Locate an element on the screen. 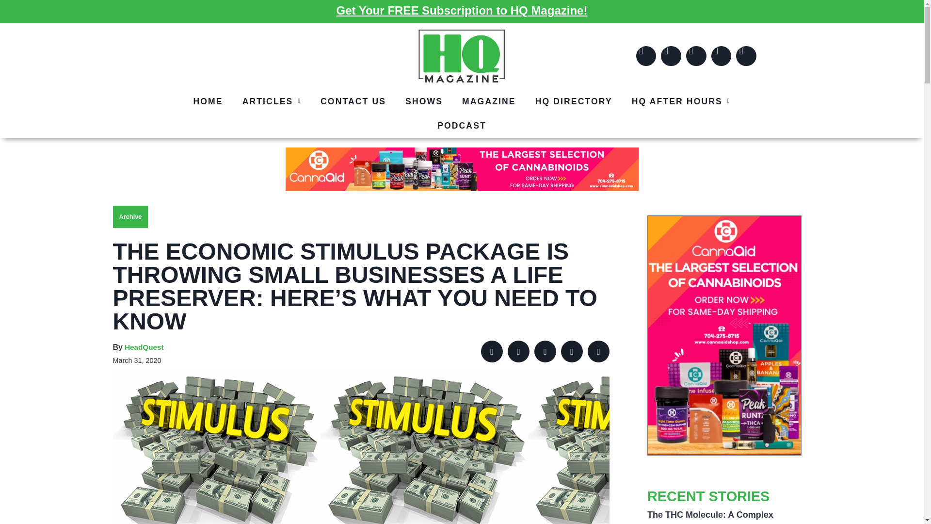 This screenshot has width=931, height=524. PODCAST is located at coordinates (462, 126).